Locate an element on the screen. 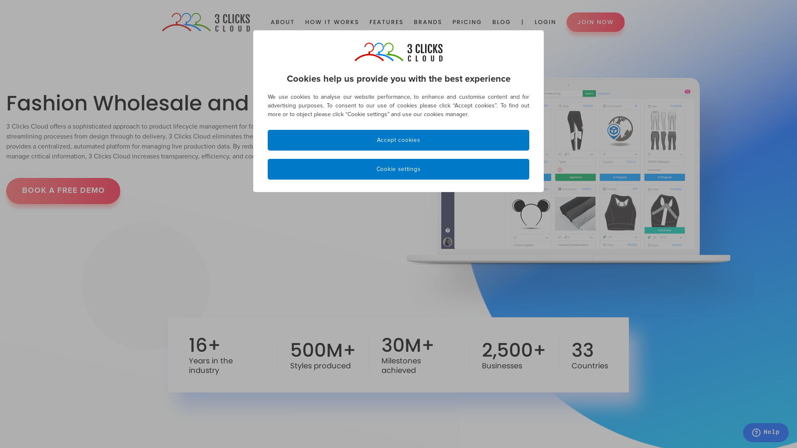 The height and width of the screenshot is (448, 797). BLOG is located at coordinates (501, 22).